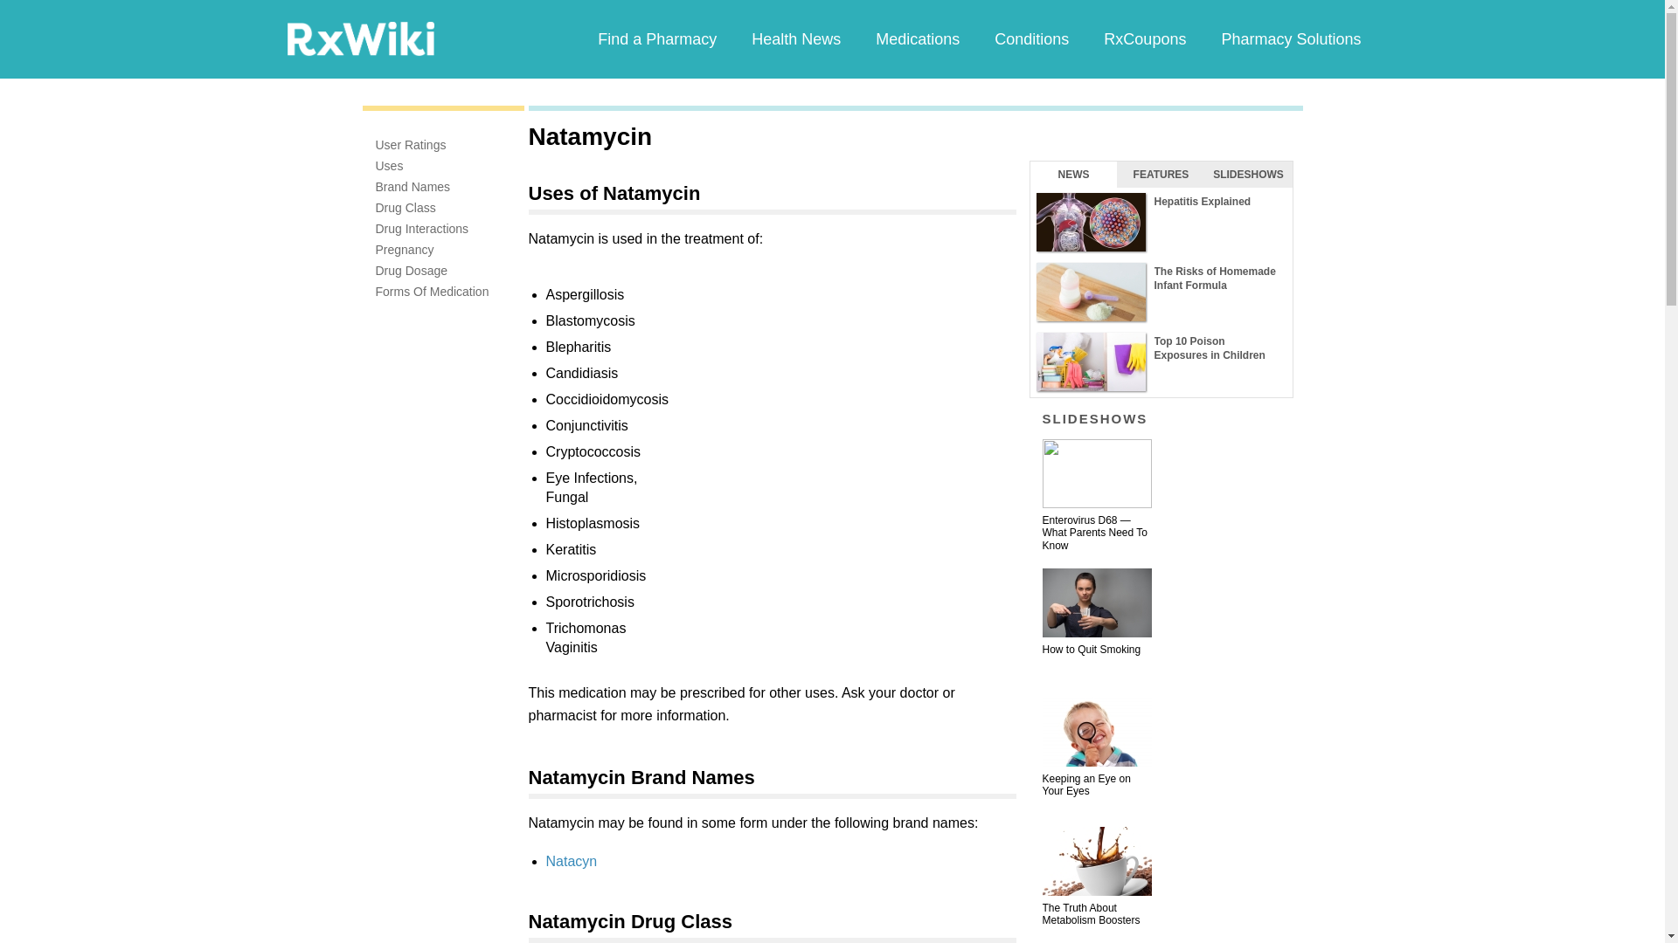 This screenshot has height=943, width=1678. Describe the element at coordinates (1144, 38) in the screenshot. I see `RxCoupons` at that location.